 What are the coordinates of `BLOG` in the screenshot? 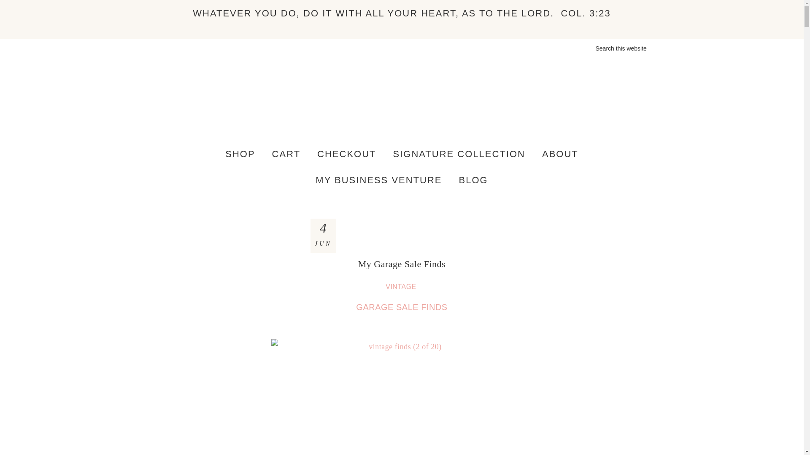 It's located at (473, 180).